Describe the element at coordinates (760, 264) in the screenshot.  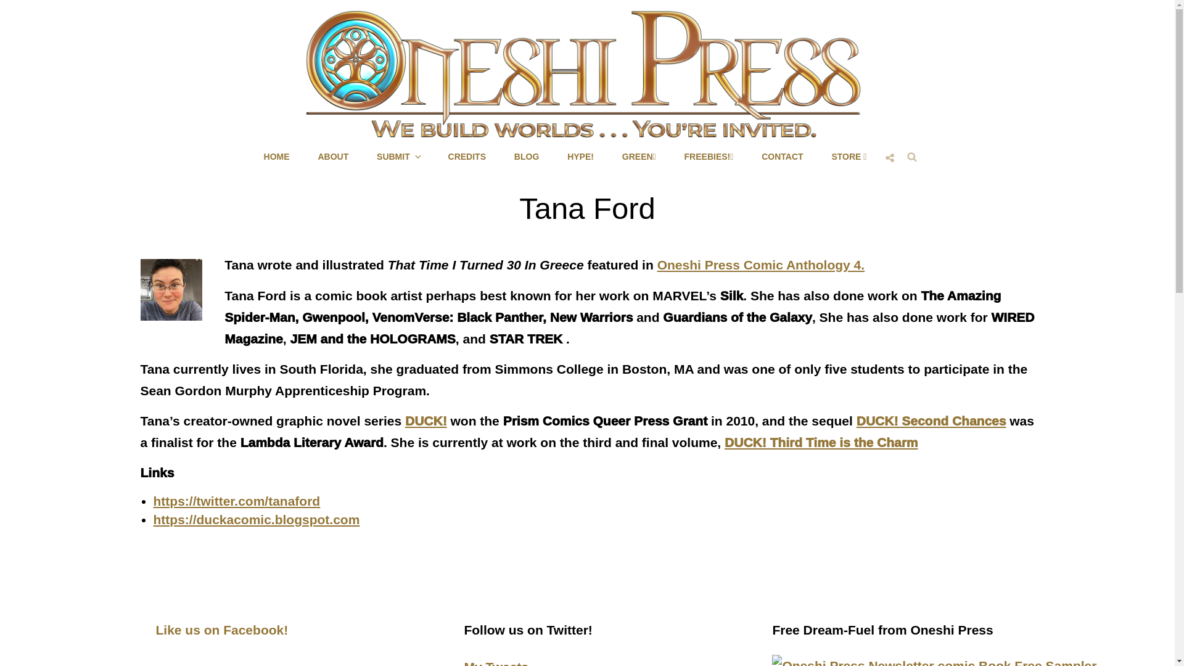
I see `Oneshi Press Comic Anthology 4.` at that location.